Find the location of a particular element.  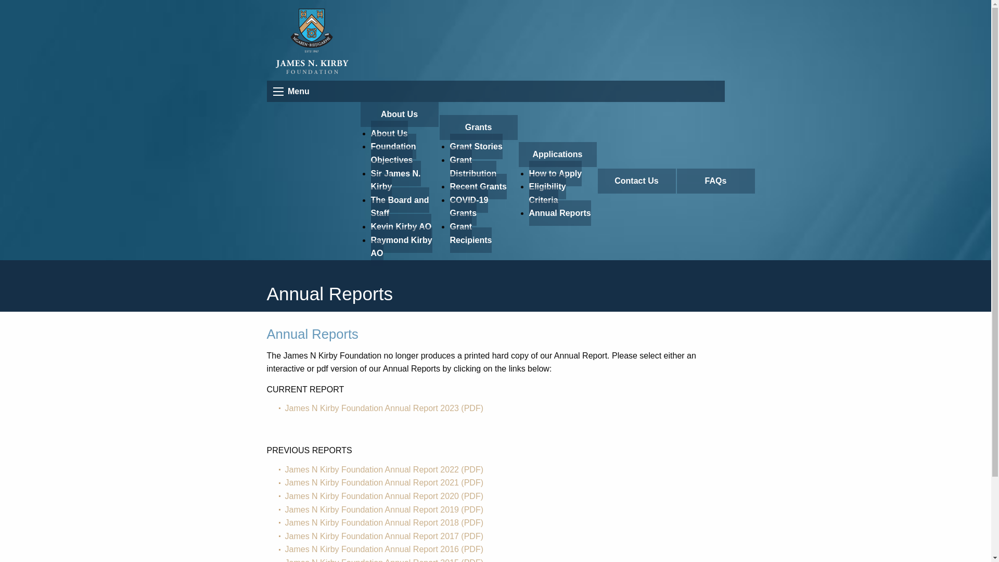

James N Kirby Foundation Annual Report 2017 (PDF) is located at coordinates (385, 536).